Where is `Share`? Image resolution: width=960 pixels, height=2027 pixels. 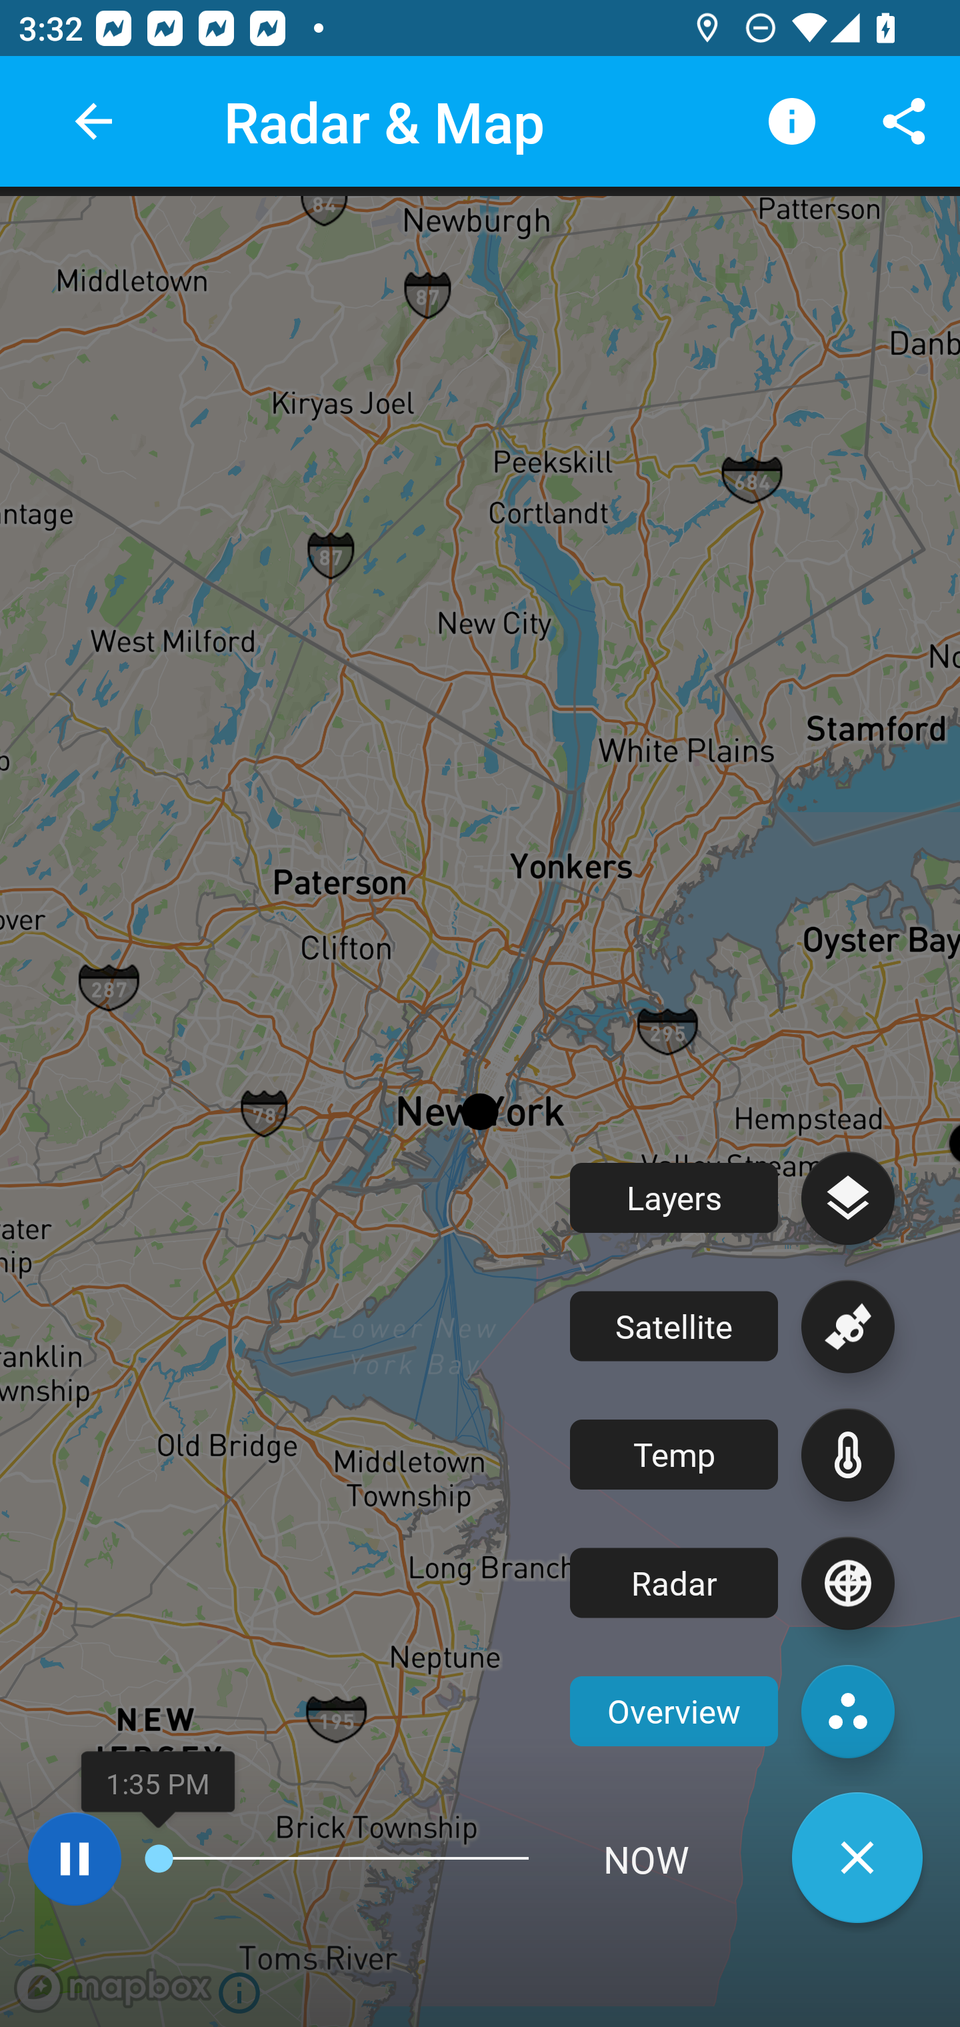
Share is located at coordinates (904, 121).